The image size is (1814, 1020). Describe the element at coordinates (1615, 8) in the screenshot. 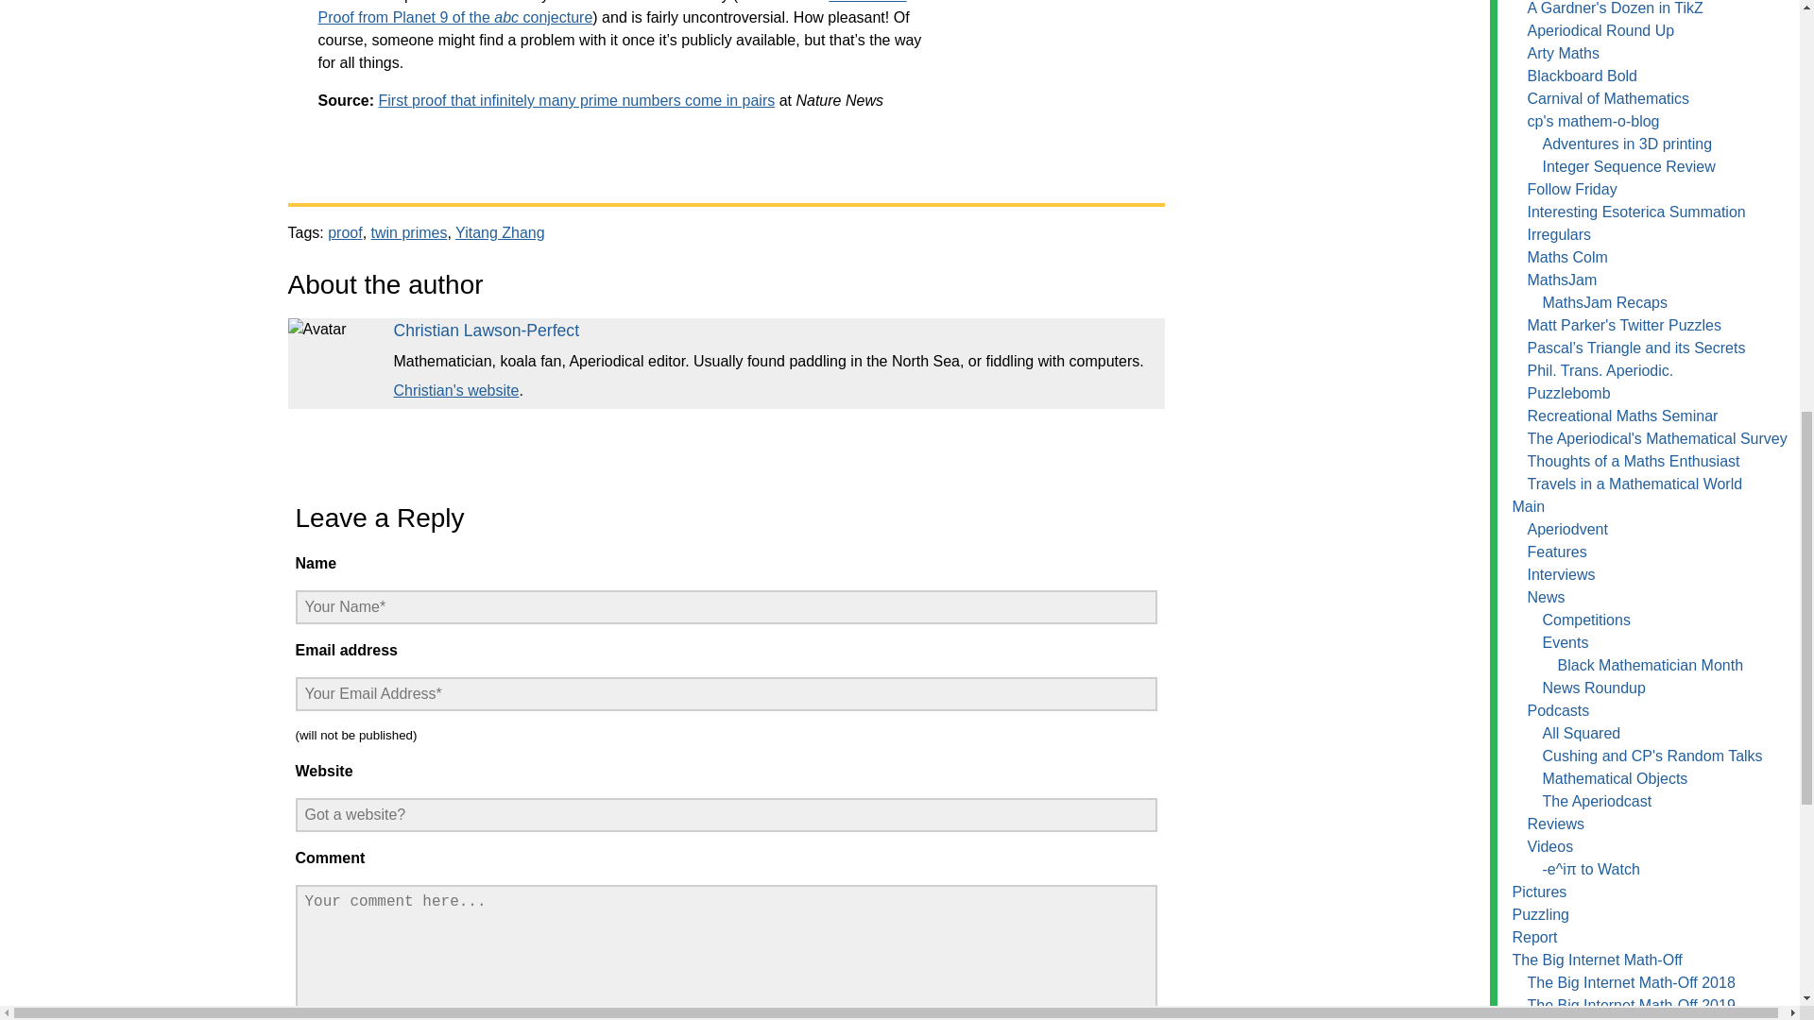

I see `A Gardner's Dozen in TikZ` at that location.